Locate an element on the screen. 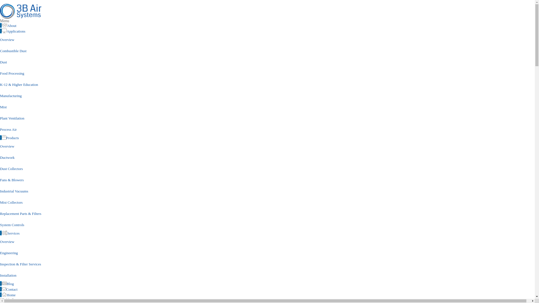 This screenshot has height=303, width=539. Products is located at coordinates (13, 138).